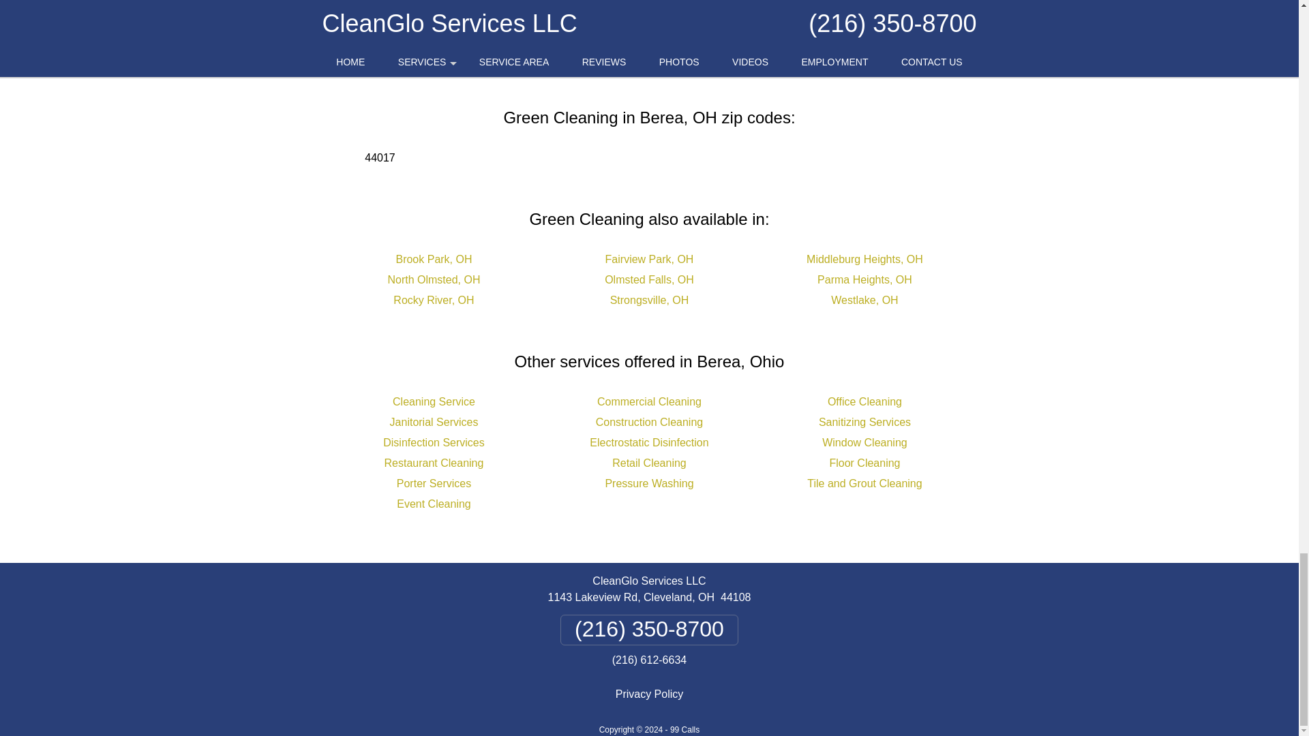 The image size is (1309, 736). Describe the element at coordinates (641, 33) in the screenshot. I see `Google` at that location.